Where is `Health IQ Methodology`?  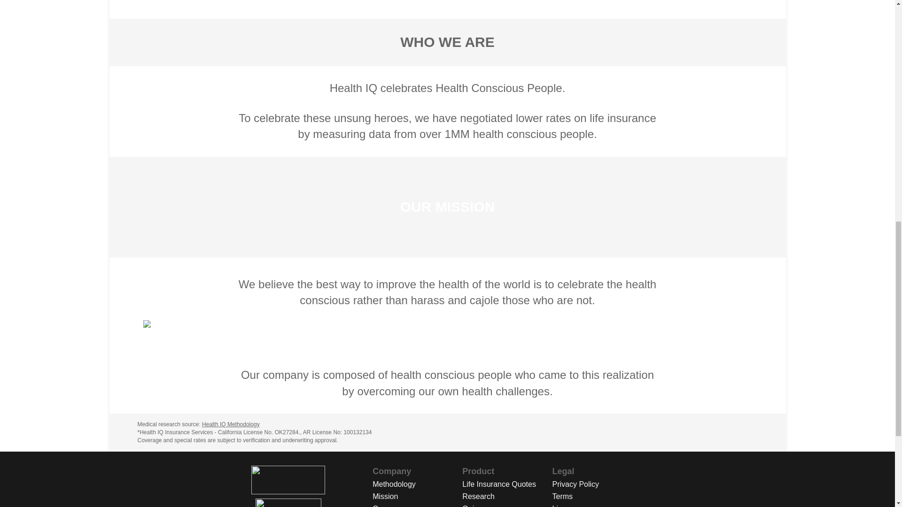
Health IQ Methodology is located at coordinates (231, 424).